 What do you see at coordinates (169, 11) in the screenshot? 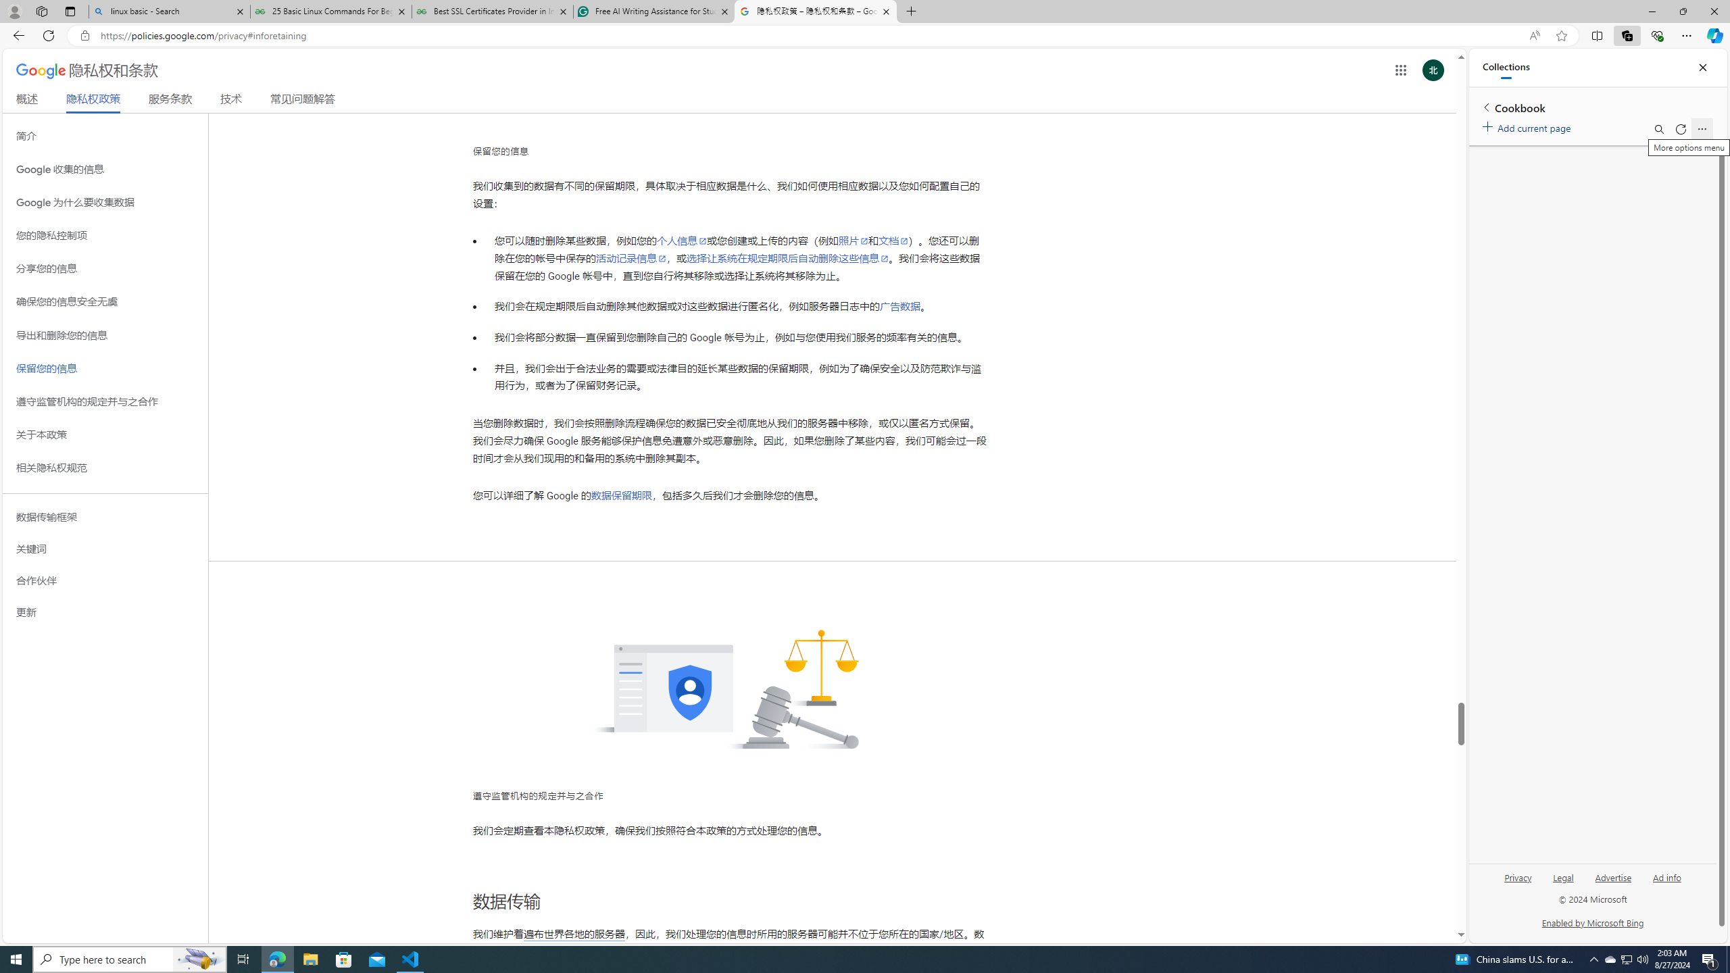
I see `linux basic - Search` at bounding box center [169, 11].